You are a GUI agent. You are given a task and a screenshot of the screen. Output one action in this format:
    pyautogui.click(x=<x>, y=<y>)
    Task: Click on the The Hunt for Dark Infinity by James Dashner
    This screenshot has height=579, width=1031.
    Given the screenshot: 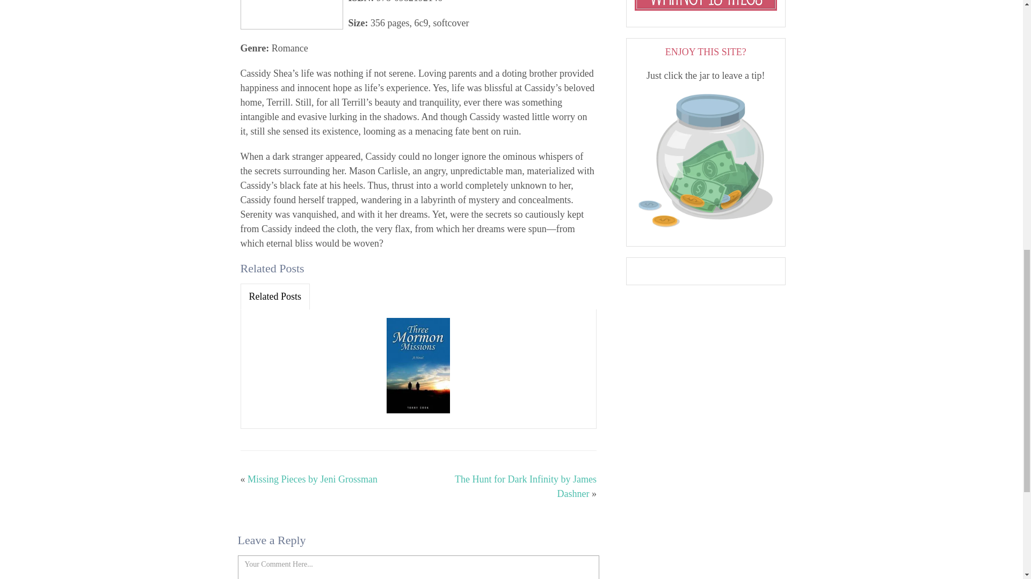 What is the action you would take?
    pyautogui.click(x=525, y=486)
    